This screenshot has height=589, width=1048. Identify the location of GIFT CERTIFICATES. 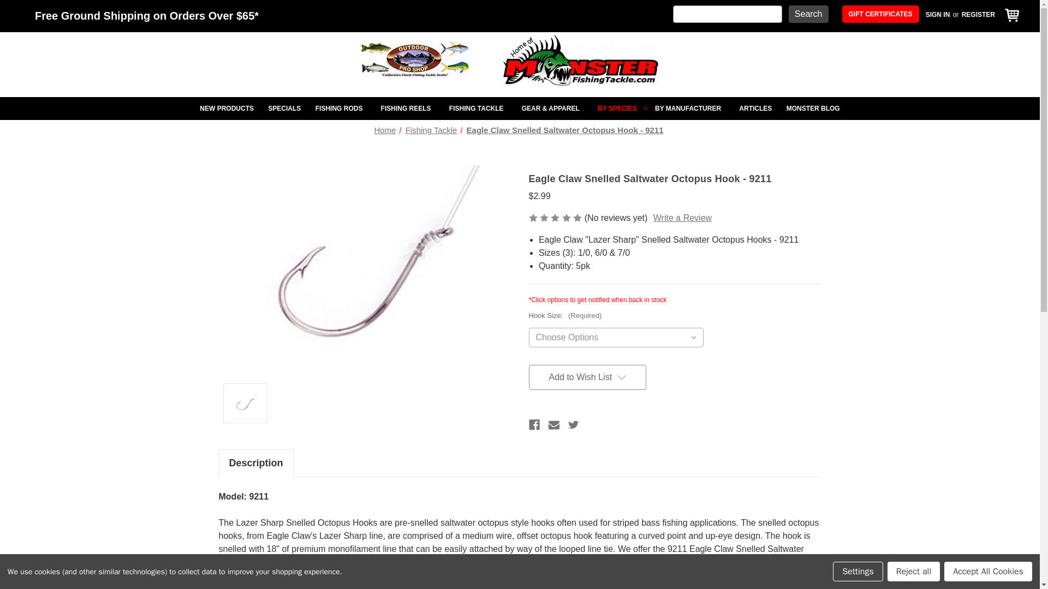
(880, 14).